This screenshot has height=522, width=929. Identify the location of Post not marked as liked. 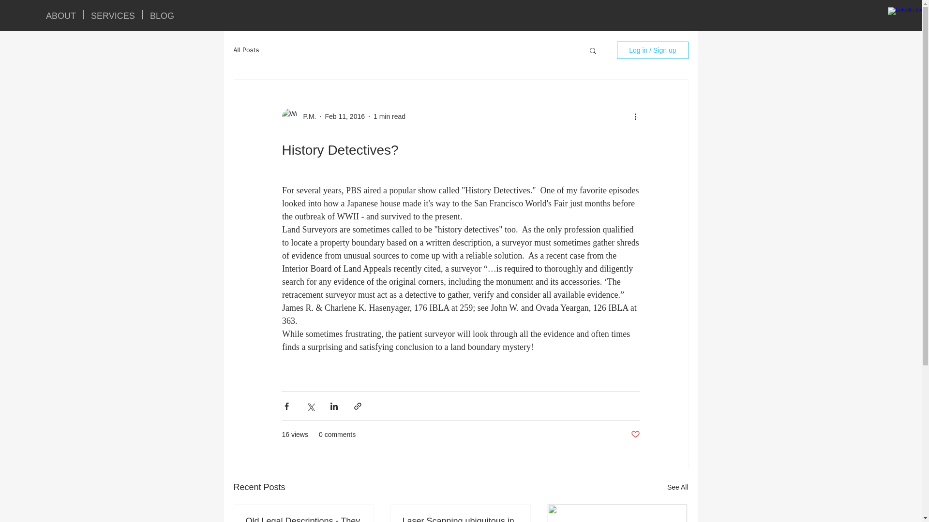
(635, 435).